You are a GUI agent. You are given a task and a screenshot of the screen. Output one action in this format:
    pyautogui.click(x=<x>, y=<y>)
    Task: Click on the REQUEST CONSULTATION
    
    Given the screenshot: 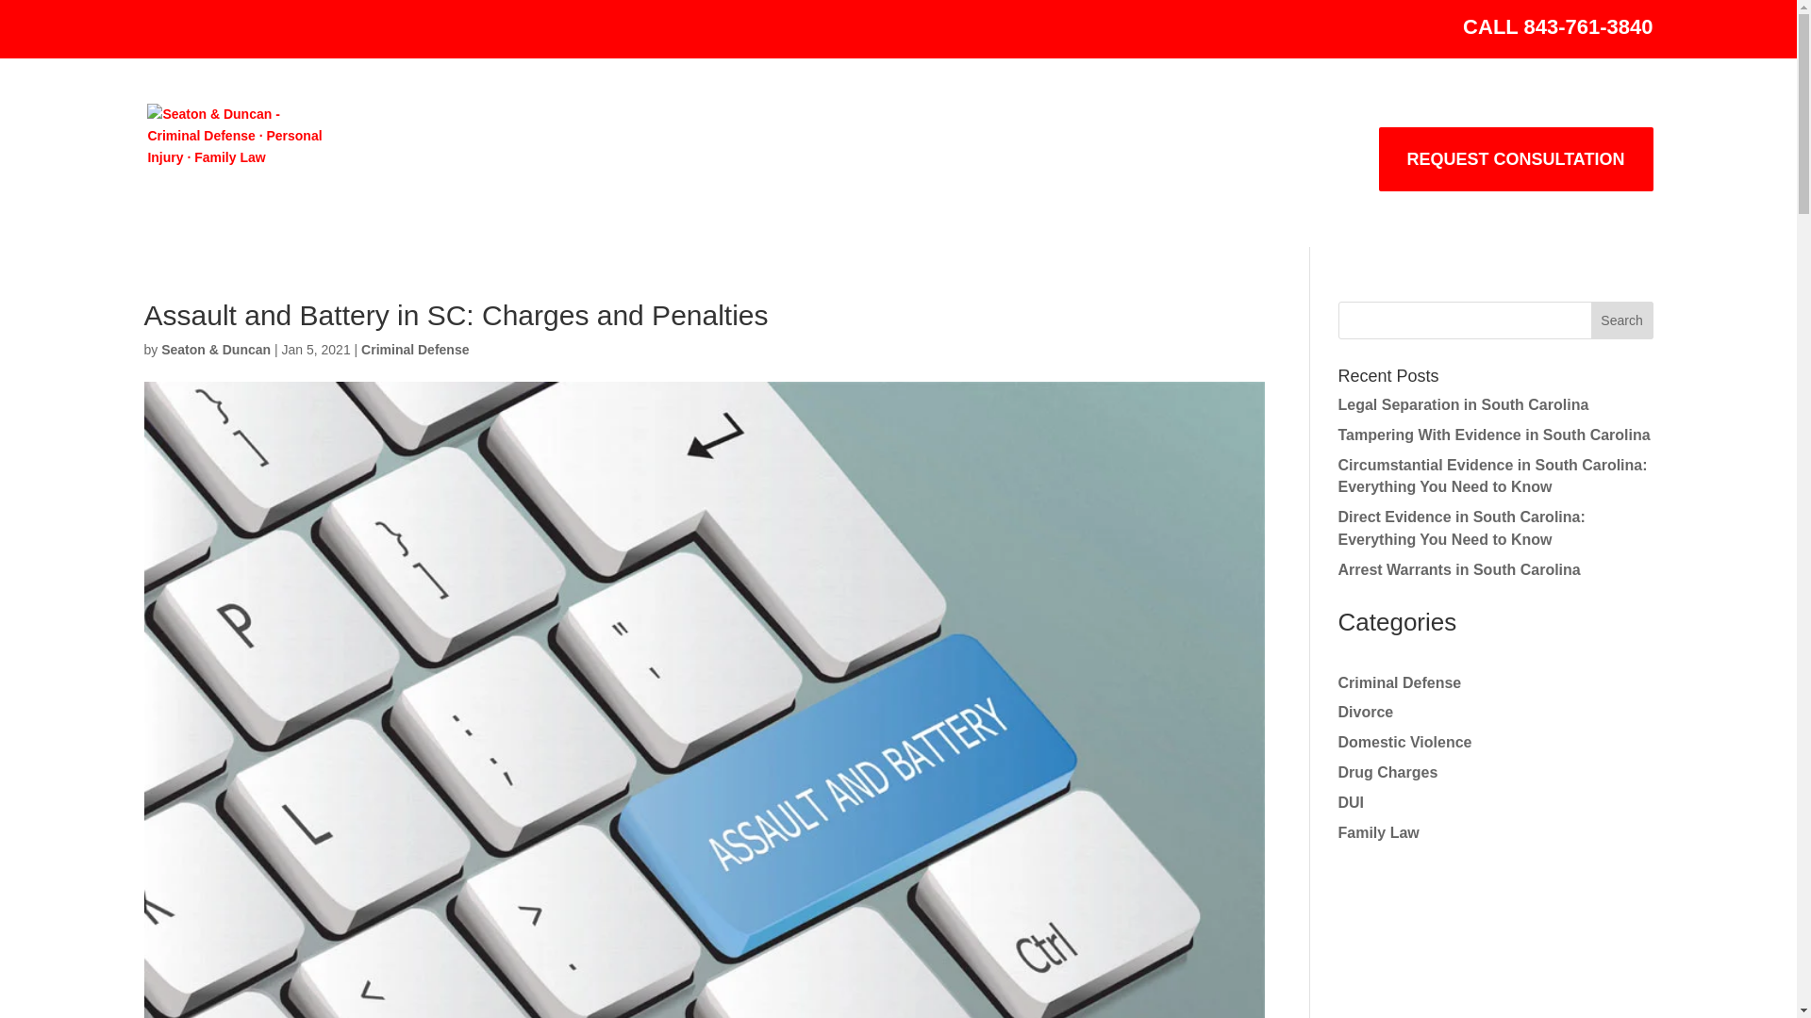 What is the action you would take?
    pyautogui.click(x=1515, y=159)
    